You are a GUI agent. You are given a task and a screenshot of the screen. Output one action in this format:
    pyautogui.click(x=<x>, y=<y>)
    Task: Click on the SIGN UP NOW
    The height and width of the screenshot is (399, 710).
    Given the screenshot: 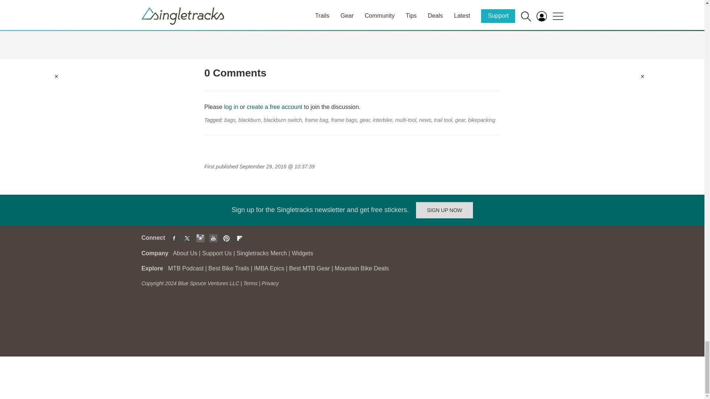 What is the action you would take?
    pyautogui.click(x=444, y=210)
    